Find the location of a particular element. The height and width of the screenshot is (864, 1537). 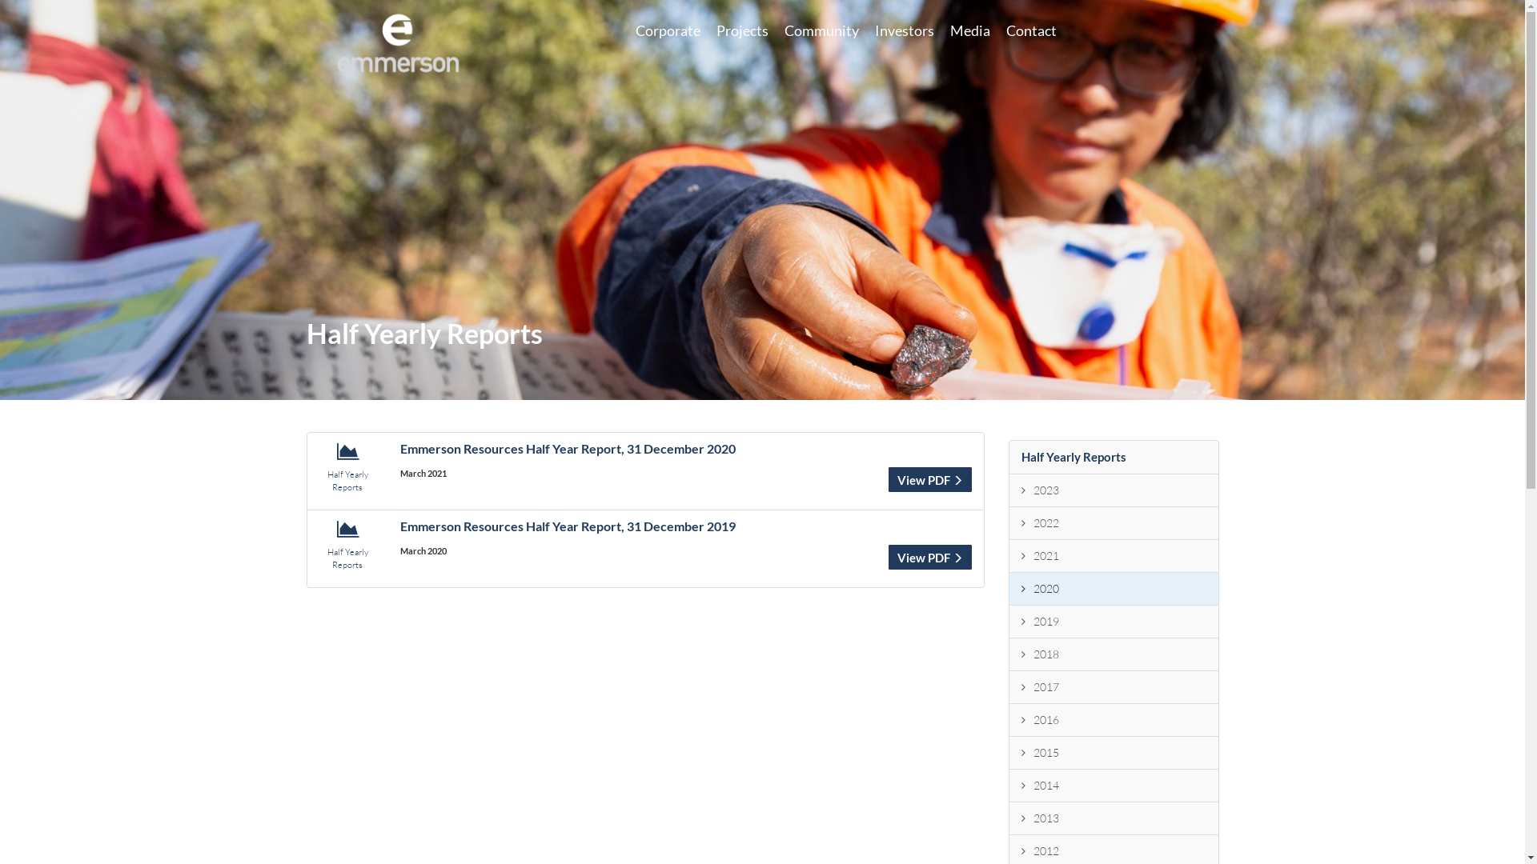

2017 is located at coordinates (1114, 687).